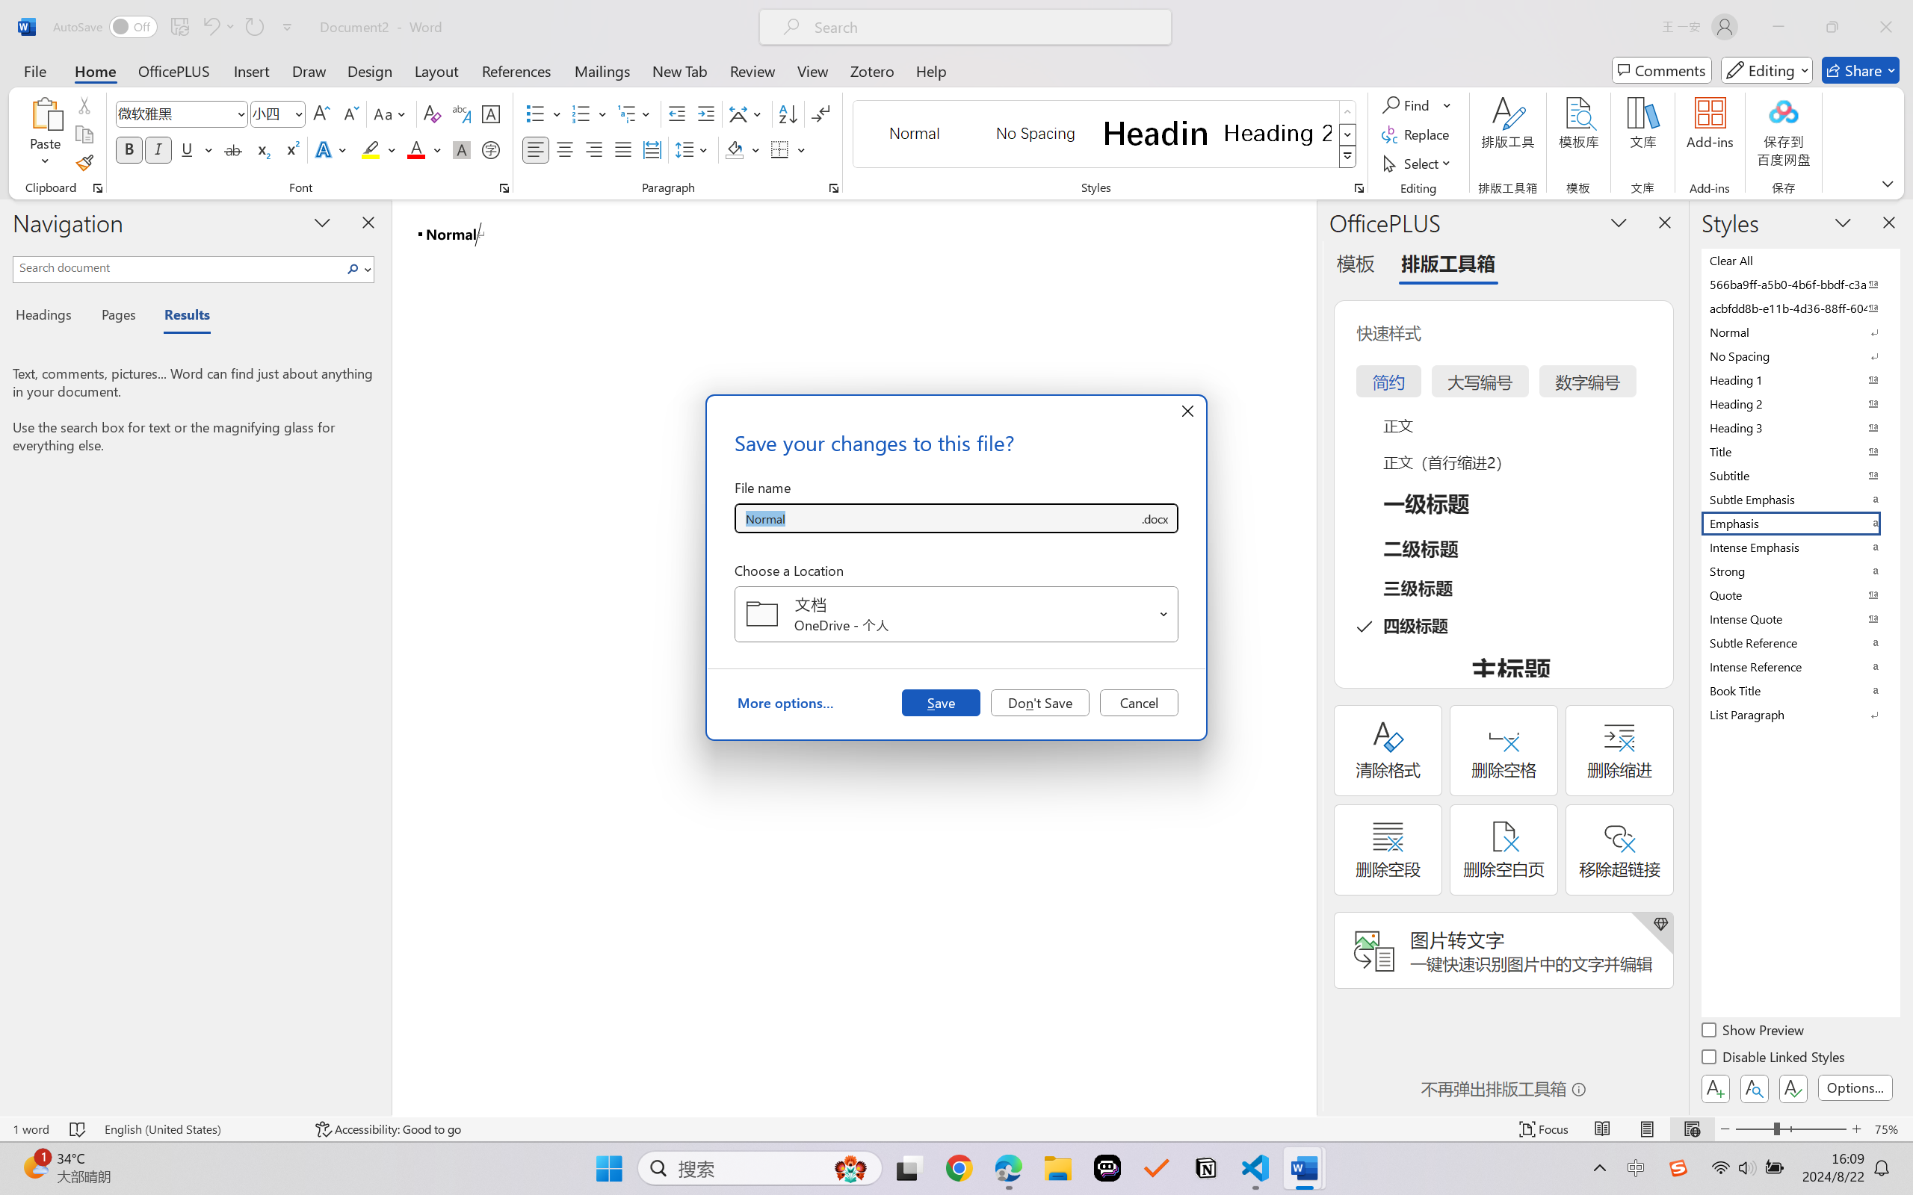 This screenshot has height=1195, width=1913. I want to click on Don't Save, so click(1040, 702).